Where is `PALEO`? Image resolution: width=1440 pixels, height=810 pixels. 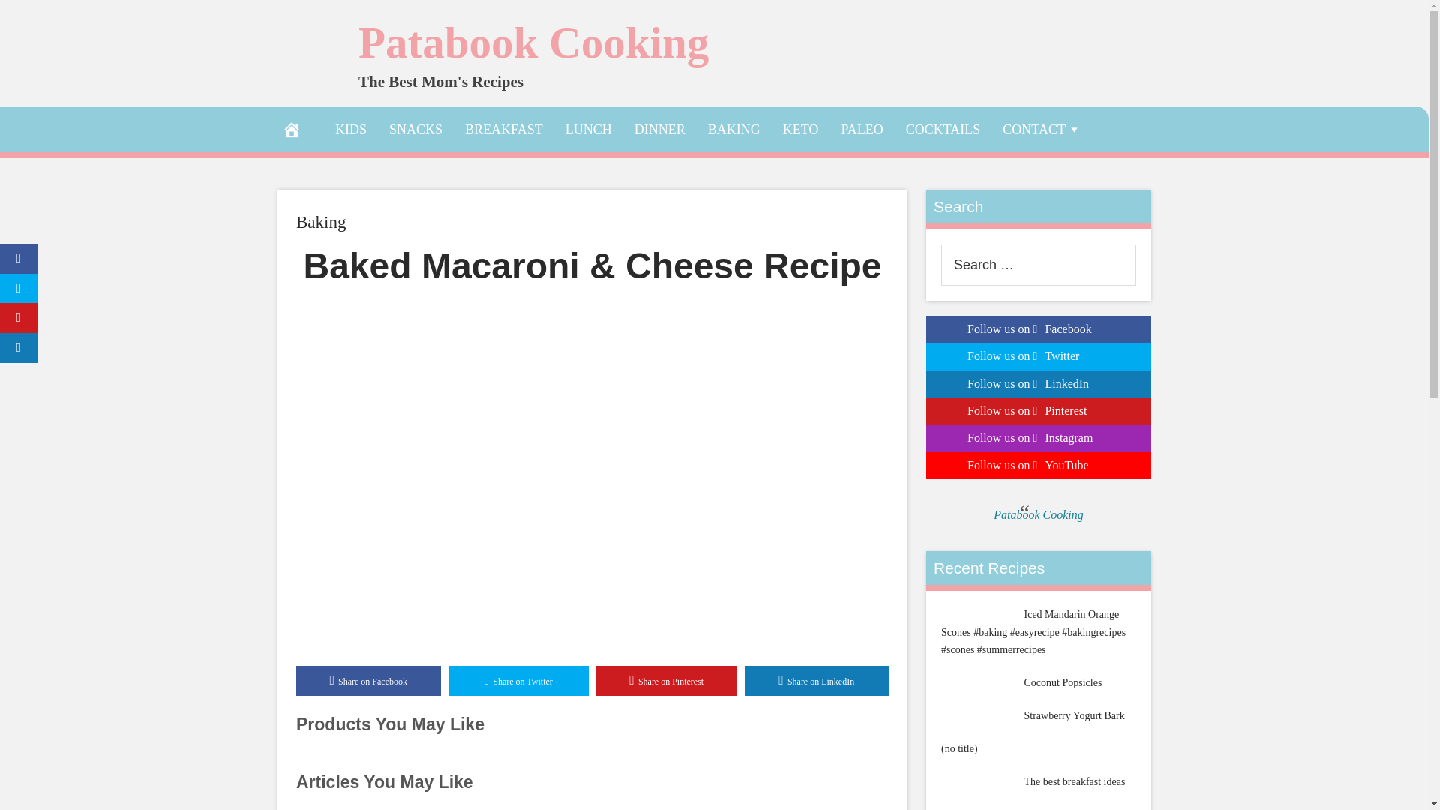 PALEO is located at coordinates (861, 129).